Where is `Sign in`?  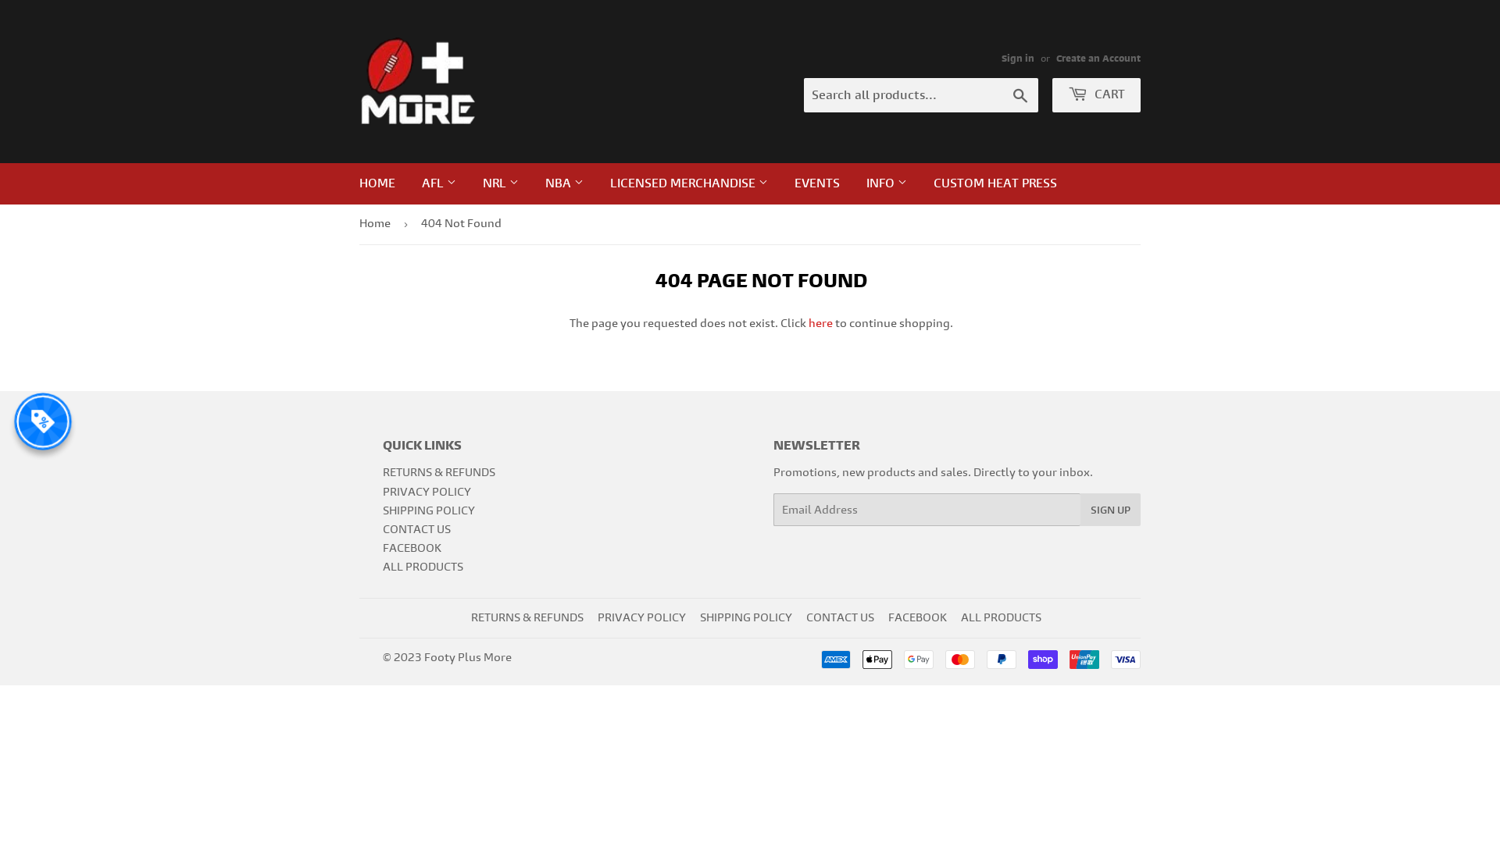
Sign in is located at coordinates (1018, 59).